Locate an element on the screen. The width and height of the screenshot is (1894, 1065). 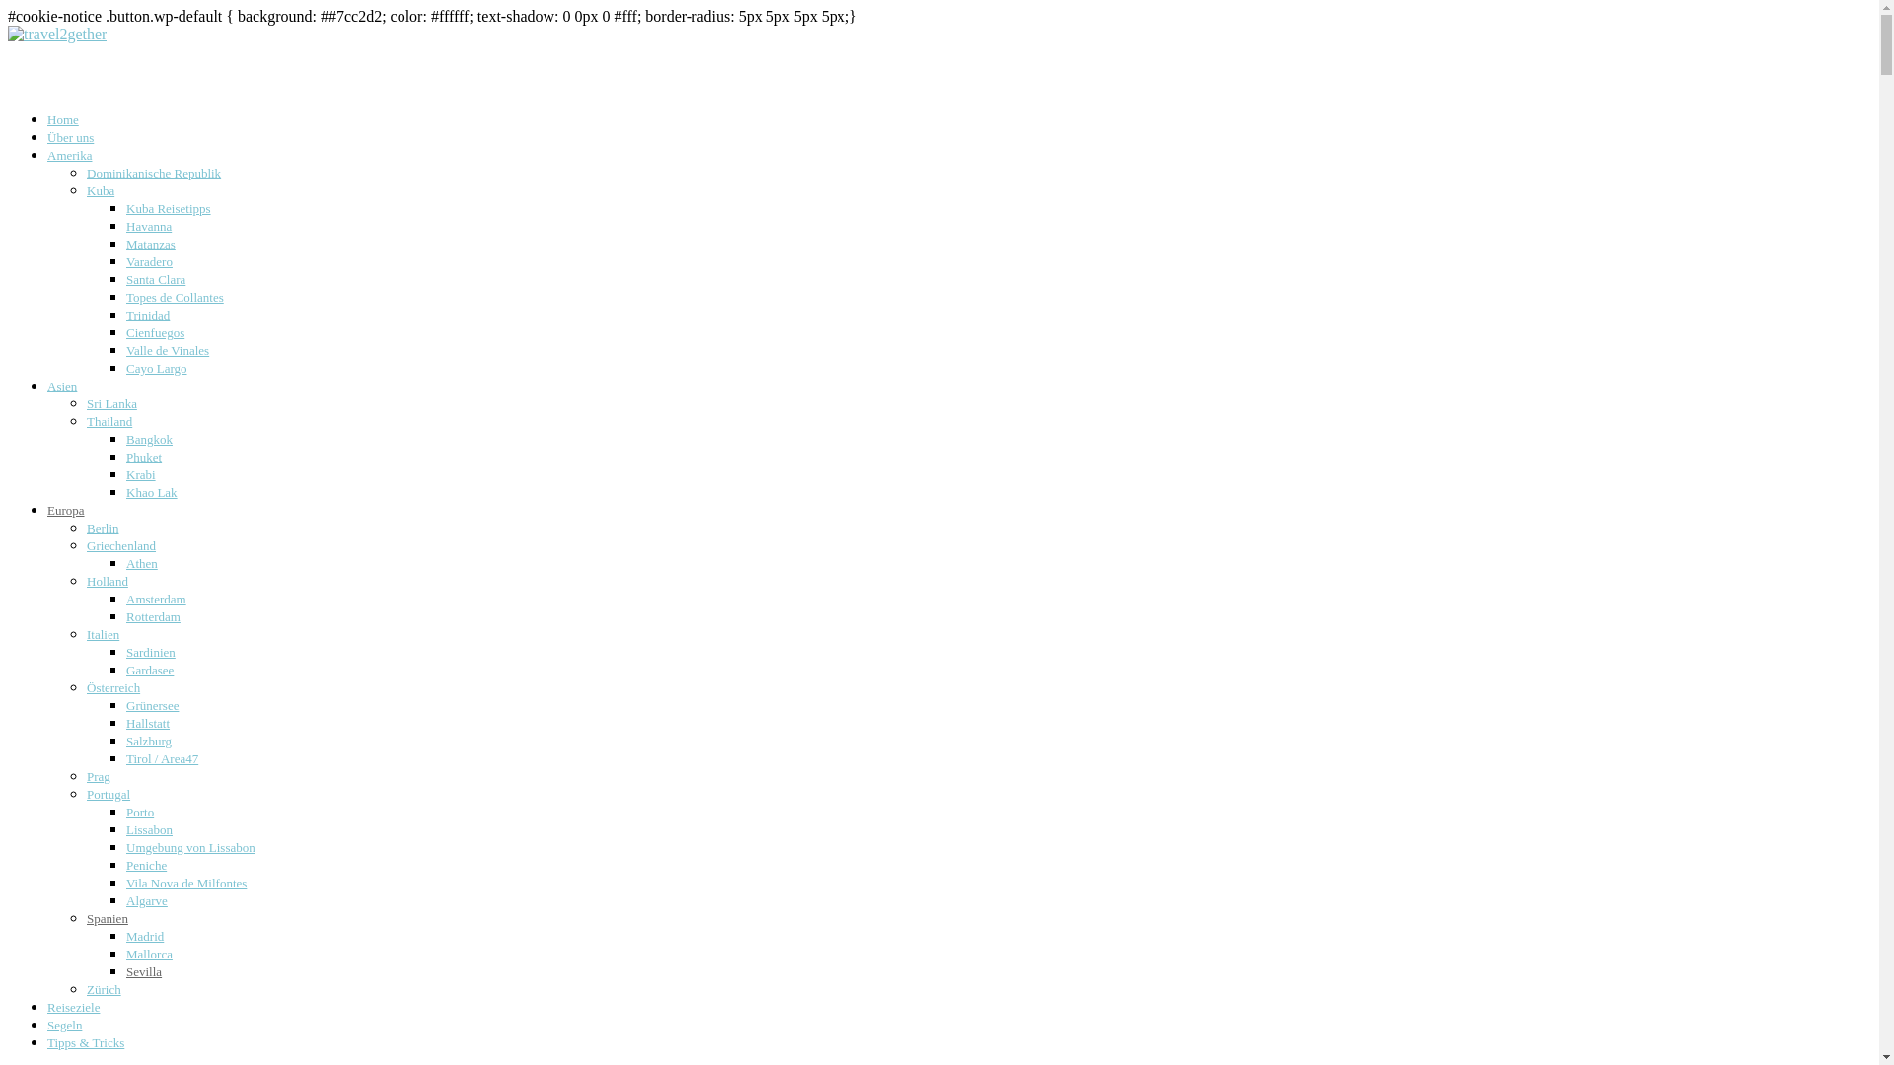
Rotterdam is located at coordinates (154, 617).